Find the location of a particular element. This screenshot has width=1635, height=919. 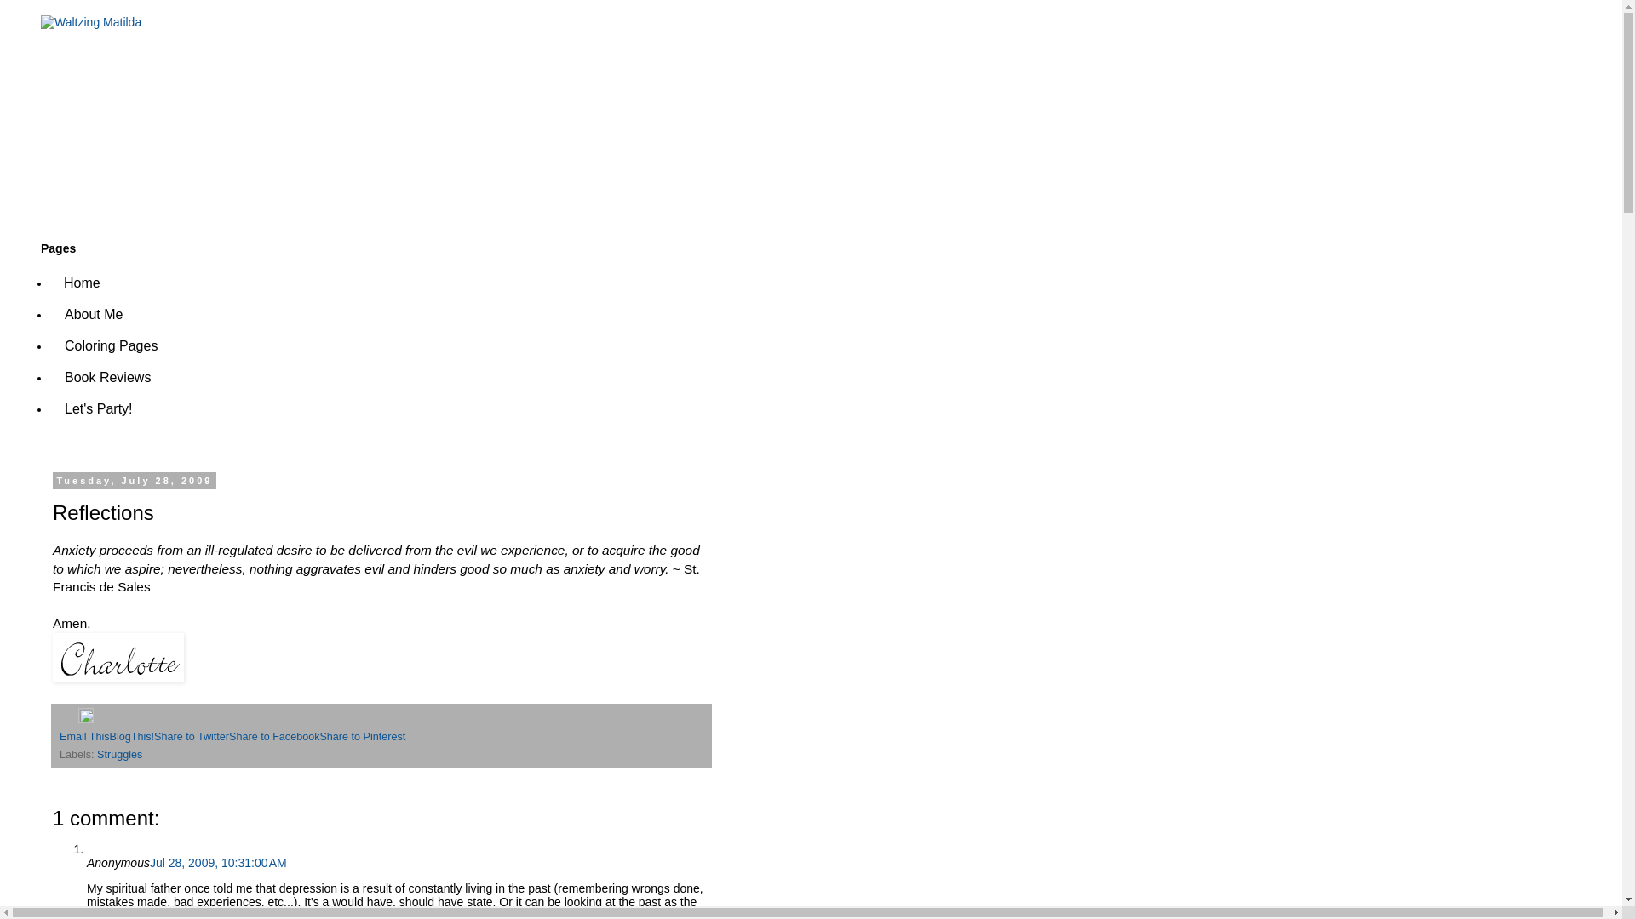

Share to Pinterest is located at coordinates (362, 736).